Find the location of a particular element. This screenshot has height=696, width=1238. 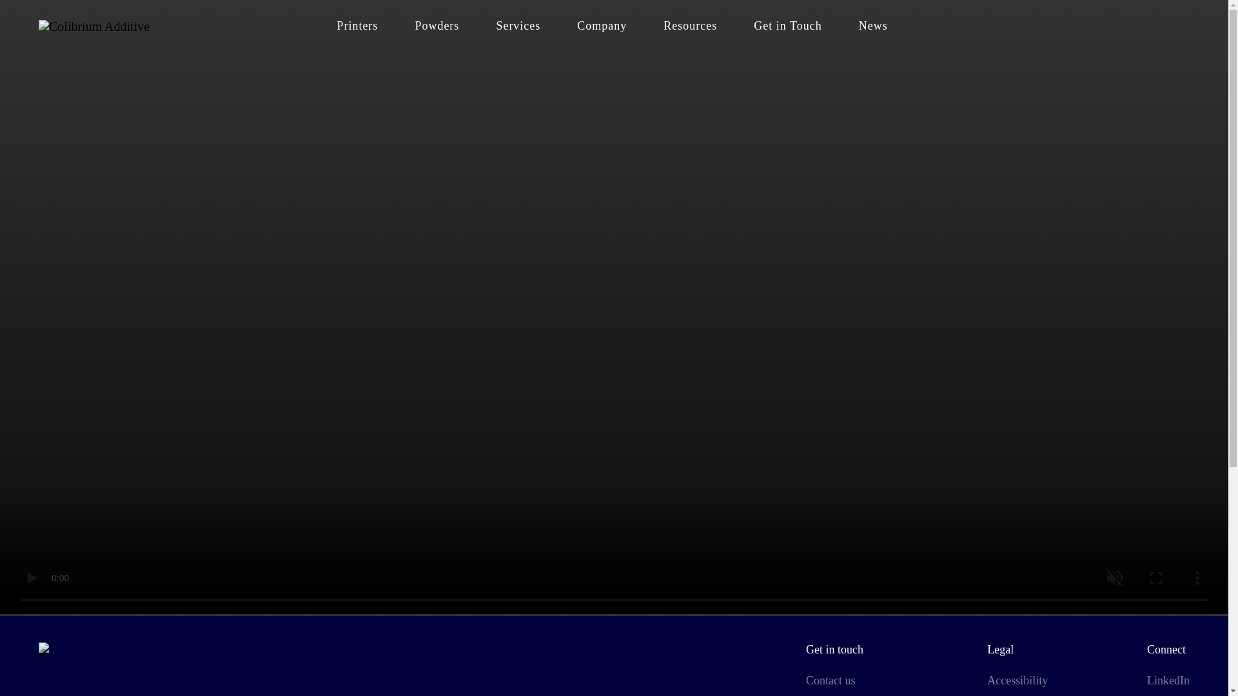

Printers is located at coordinates (357, 10).